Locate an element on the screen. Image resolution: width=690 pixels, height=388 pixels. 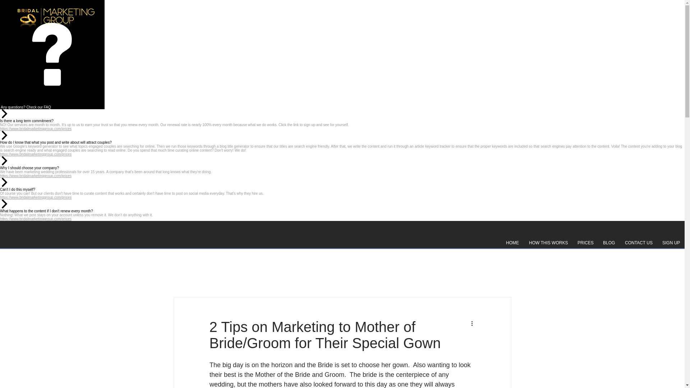
CONTACT US is located at coordinates (638, 243).